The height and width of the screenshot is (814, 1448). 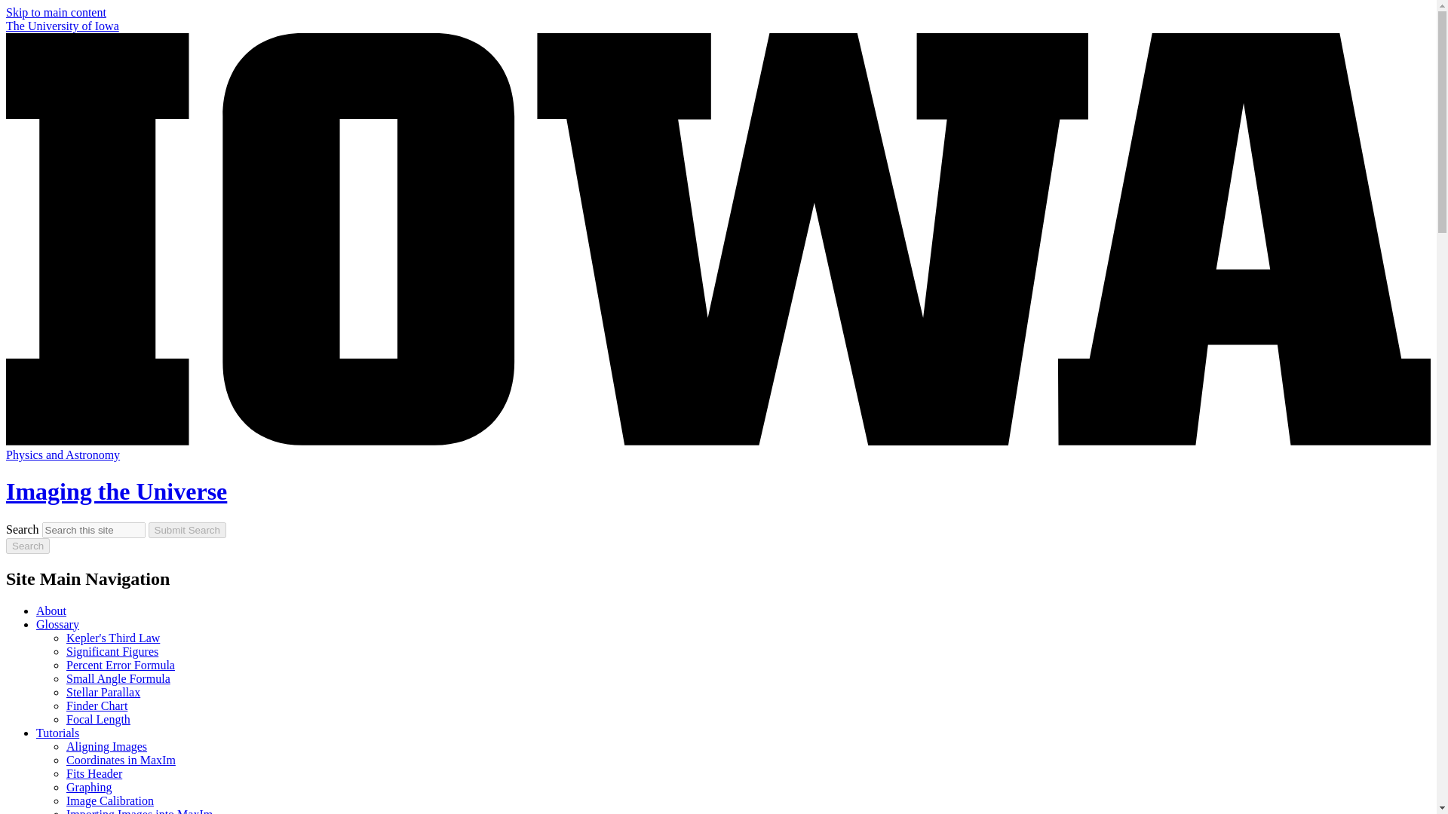 I want to click on Coordinates in MaxIm, so click(x=121, y=760).